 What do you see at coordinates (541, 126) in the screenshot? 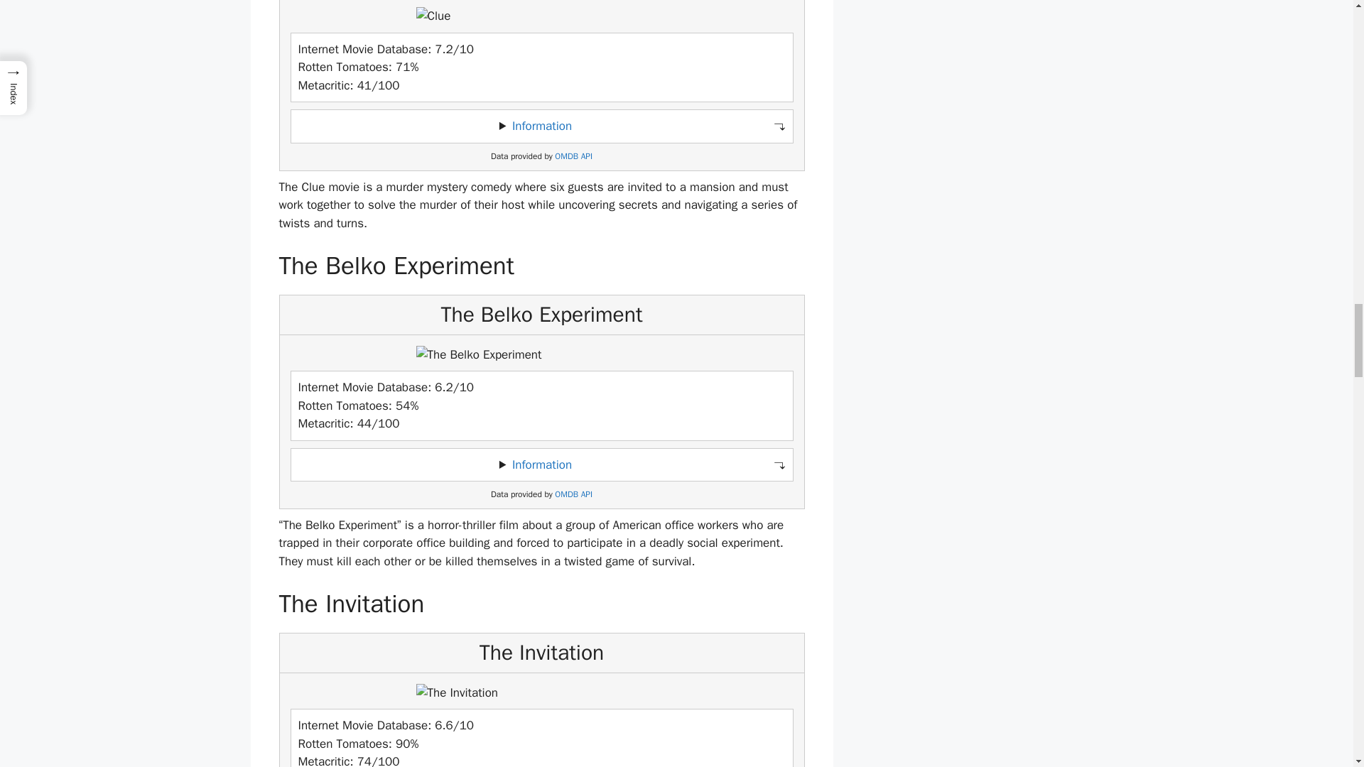
I see `Information` at bounding box center [541, 126].